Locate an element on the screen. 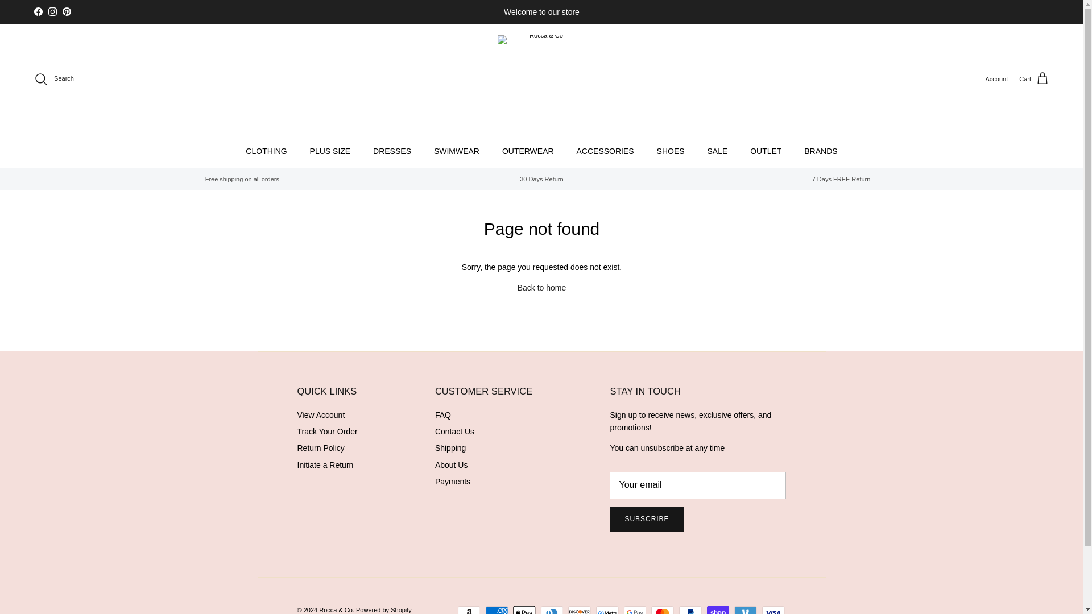  American Express is located at coordinates (497, 609).